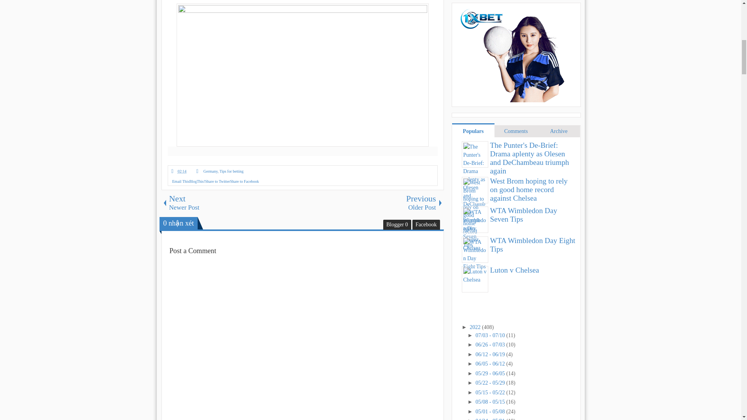  What do you see at coordinates (217, 181) in the screenshot?
I see `Share to Twitter` at bounding box center [217, 181].